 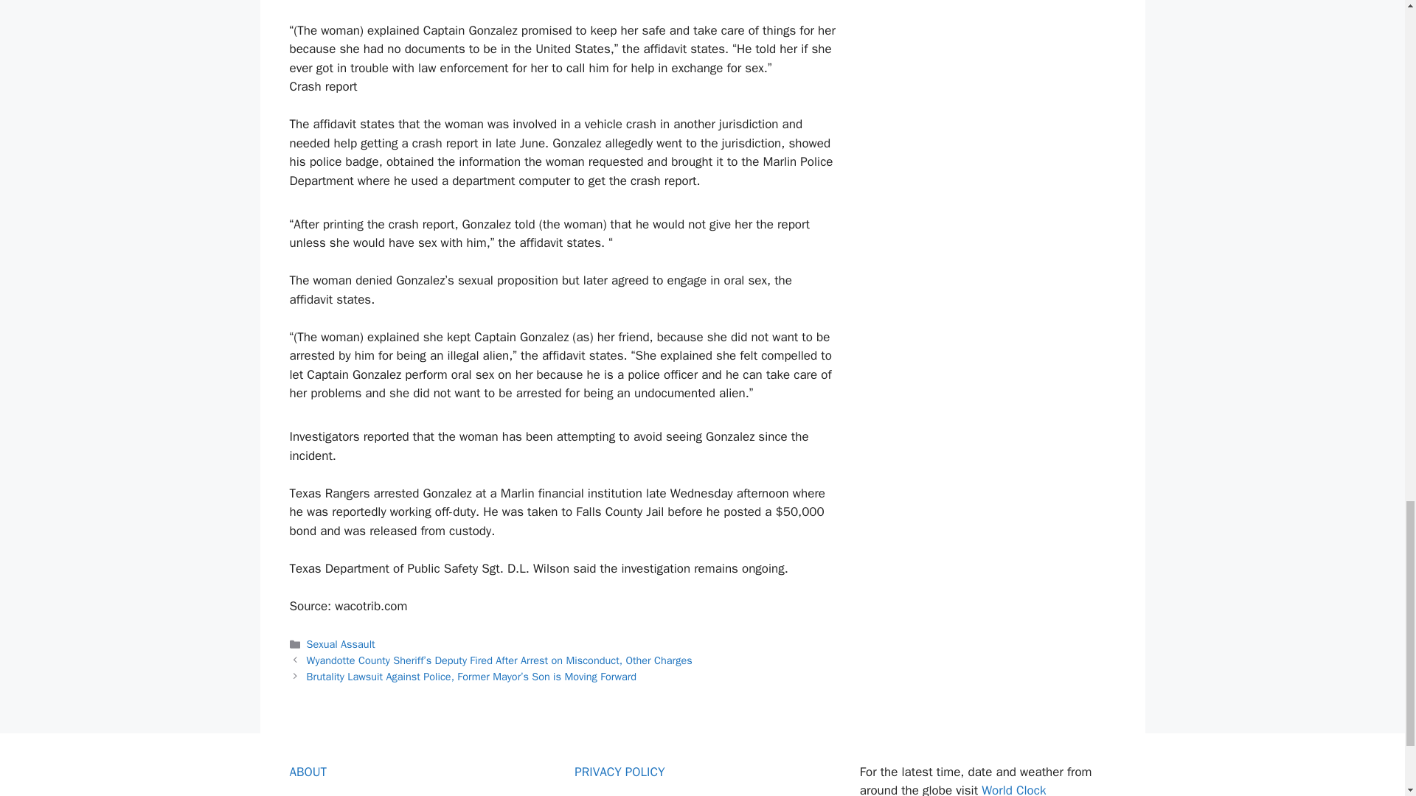 I want to click on Sexual Assault, so click(x=341, y=644).